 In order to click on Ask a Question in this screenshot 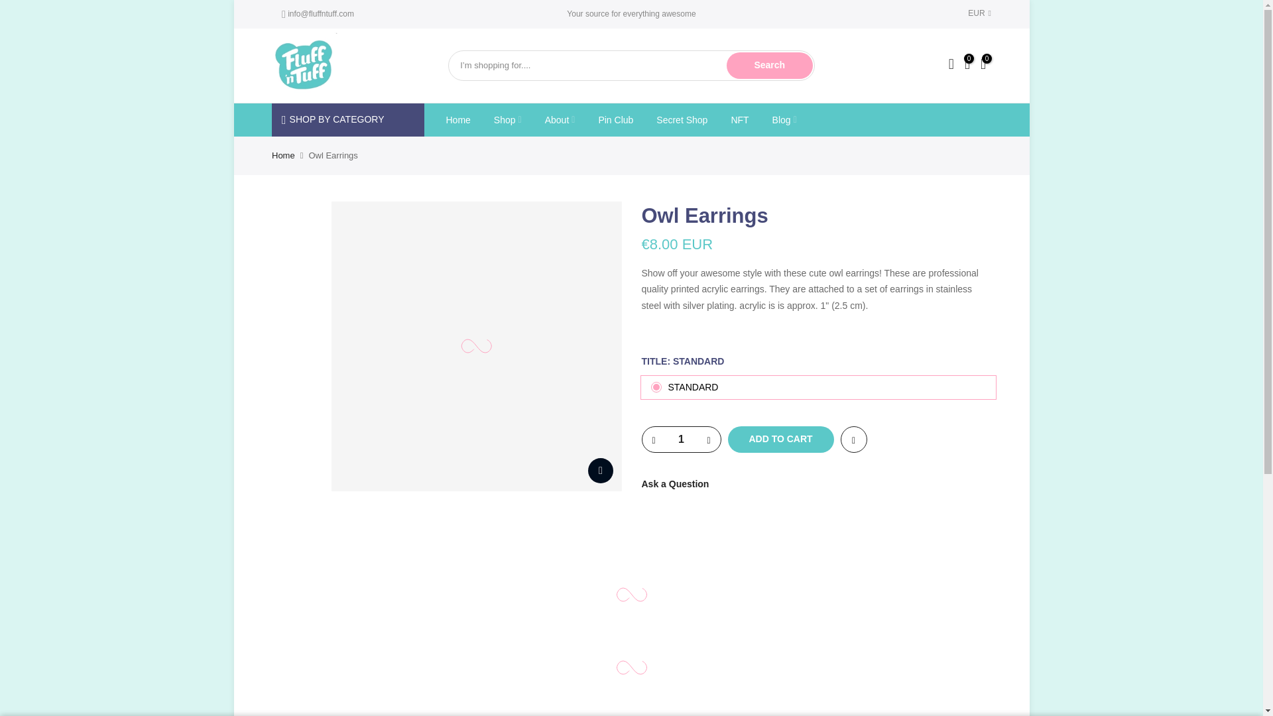, I will do `click(675, 484)`.